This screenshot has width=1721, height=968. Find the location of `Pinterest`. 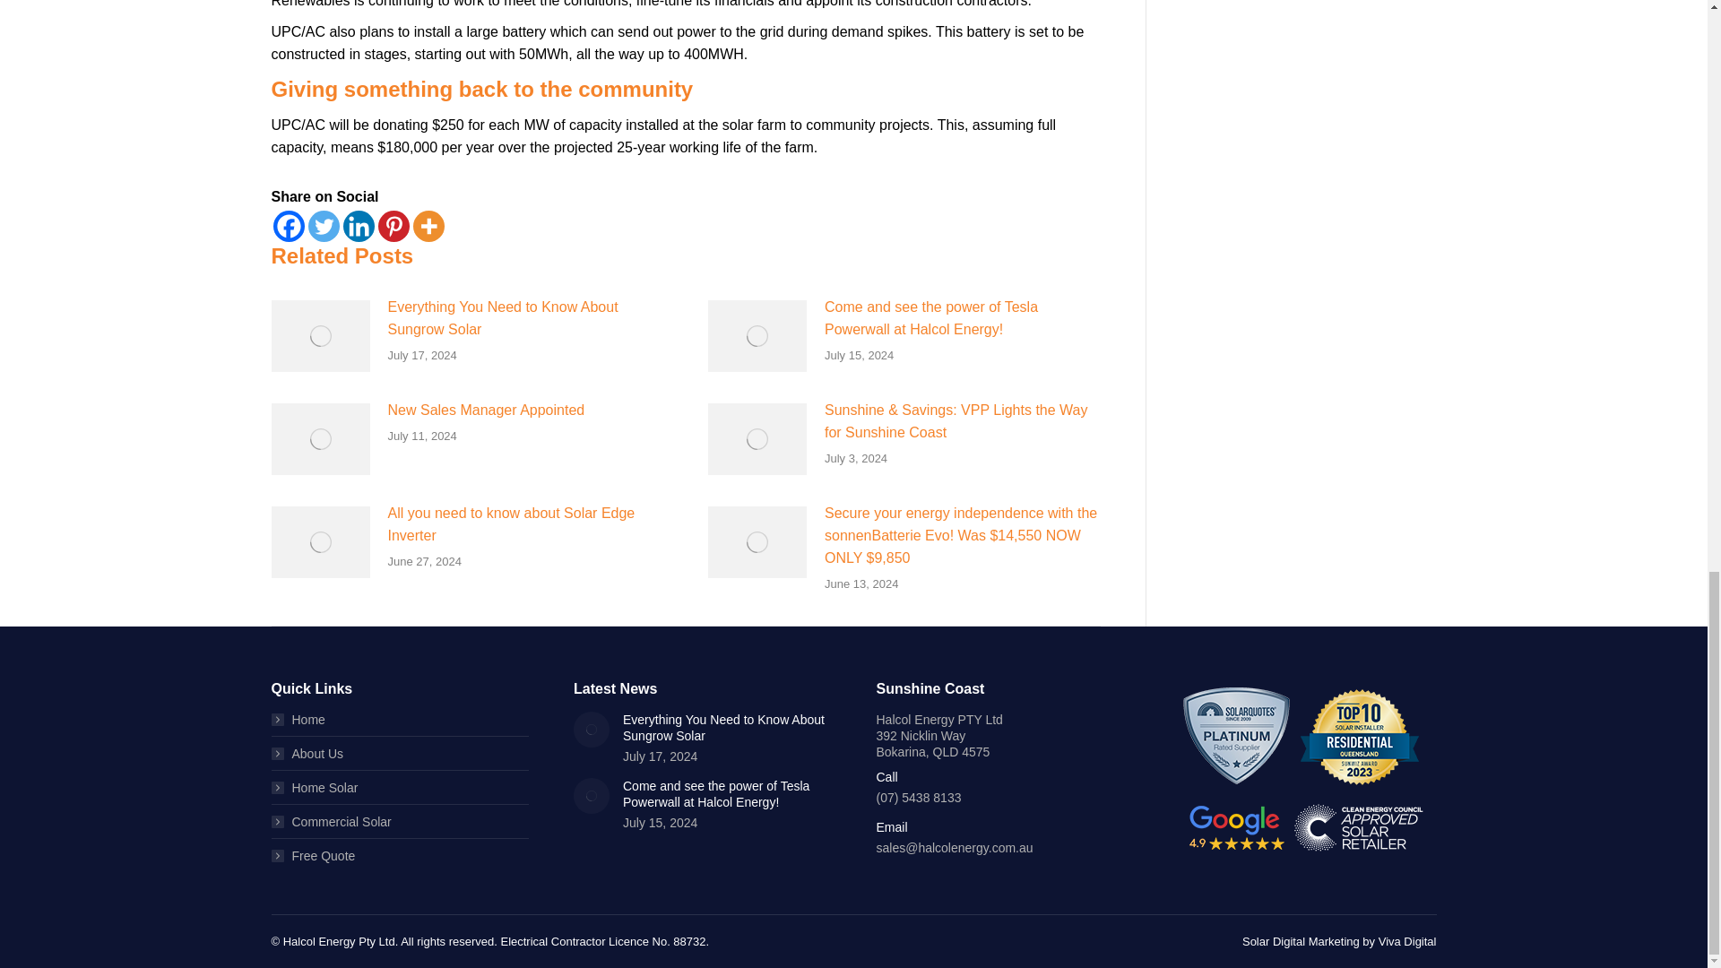

Pinterest is located at coordinates (393, 226).